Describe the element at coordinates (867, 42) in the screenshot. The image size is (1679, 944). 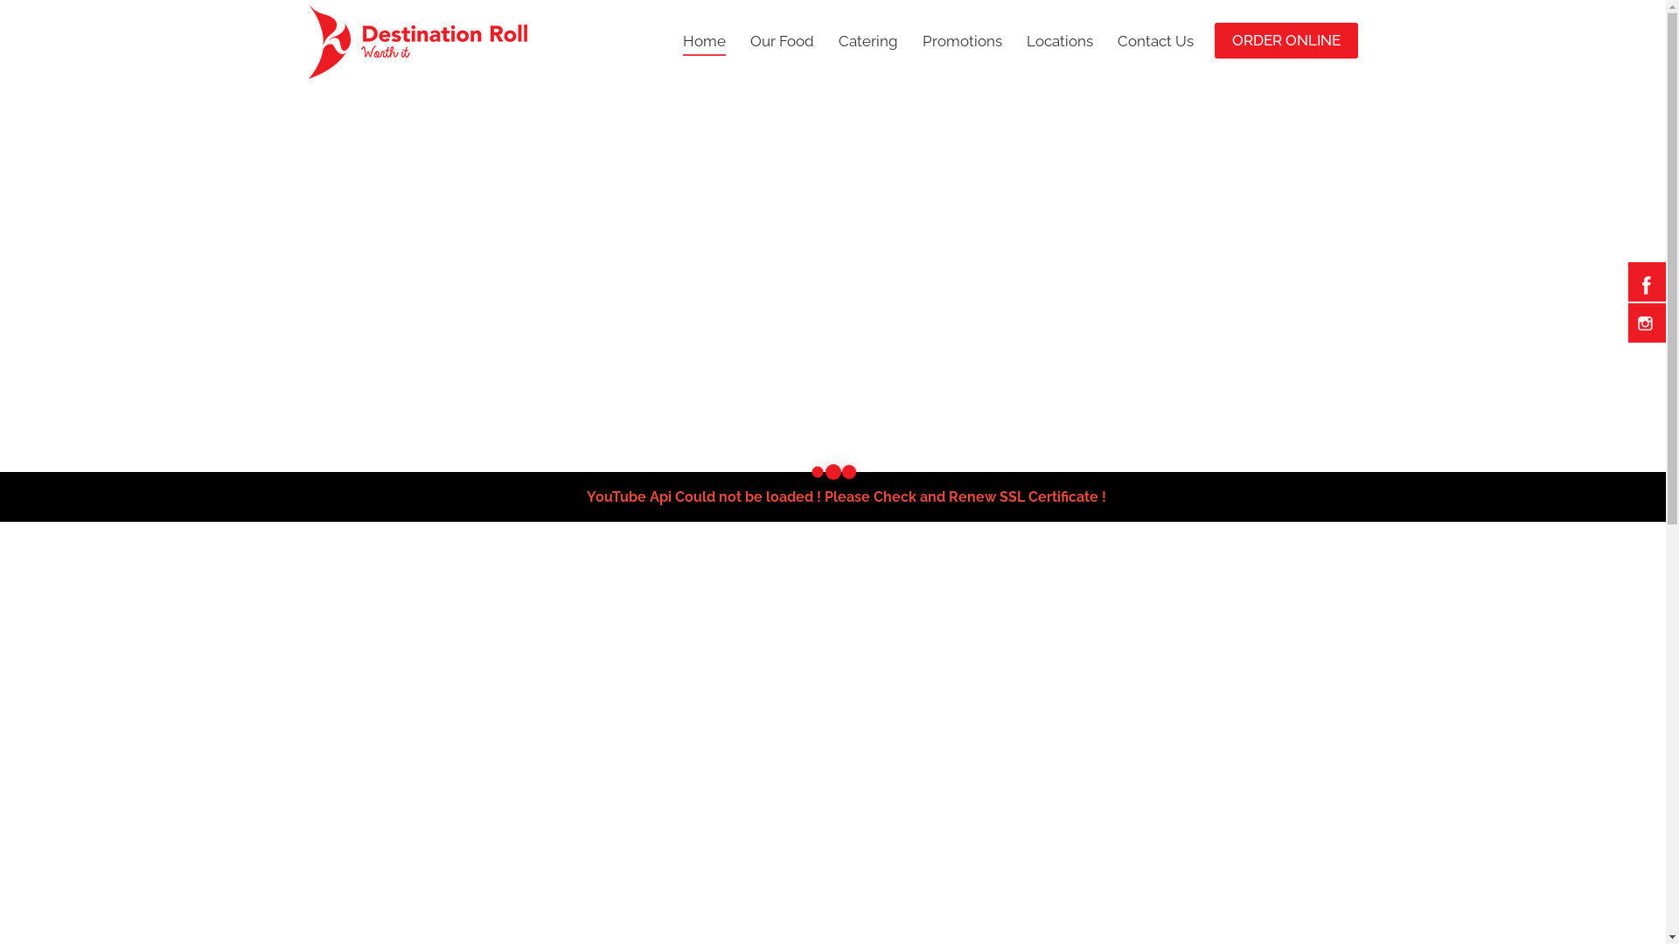
I see `Catering` at that location.